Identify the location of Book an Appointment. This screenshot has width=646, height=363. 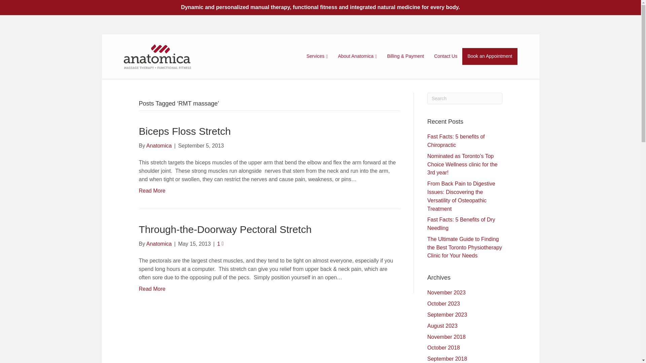
(490, 56).